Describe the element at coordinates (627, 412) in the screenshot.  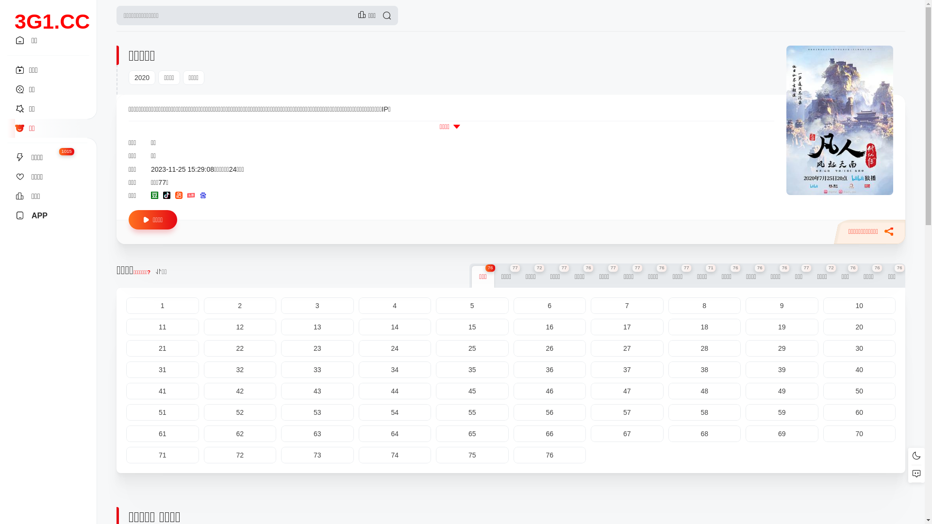
I see `57` at that location.